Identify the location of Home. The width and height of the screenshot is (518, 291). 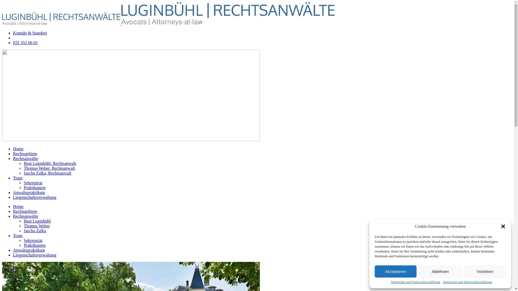
(18, 206).